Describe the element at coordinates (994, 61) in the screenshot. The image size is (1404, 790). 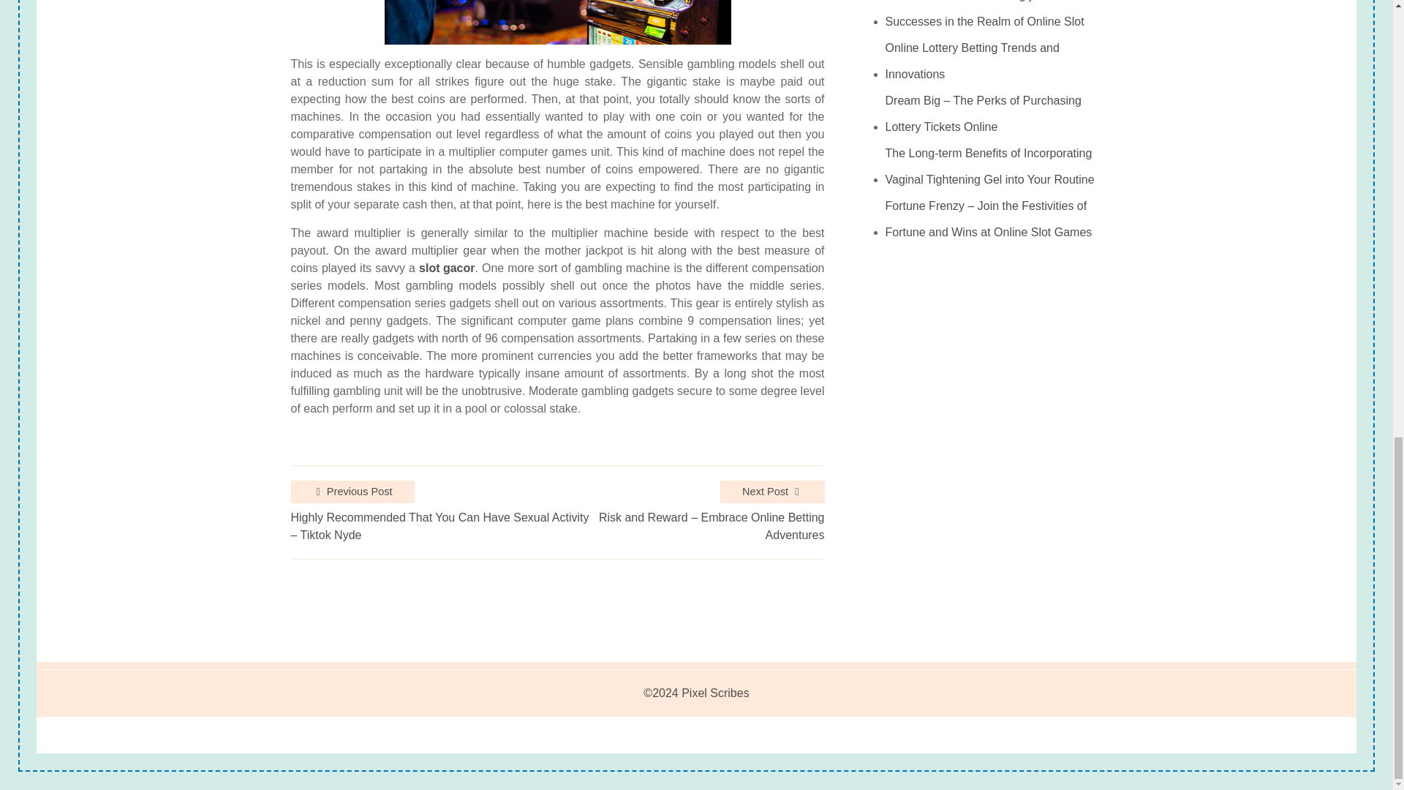
I see `Online Lottery Betting Trends and Innovations` at that location.